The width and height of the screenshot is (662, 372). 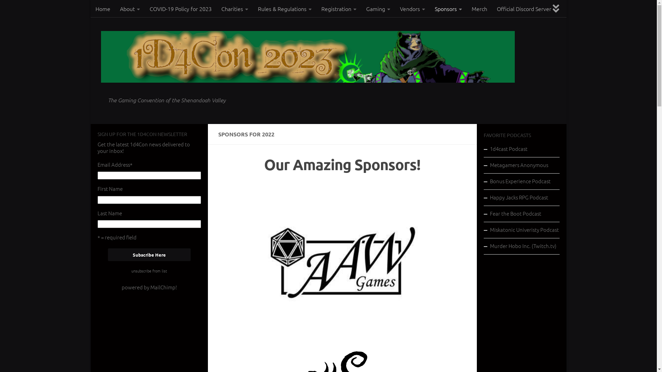 What do you see at coordinates (521, 198) in the screenshot?
I see `Happy Jacks RPG Podcast` at bounding box center [521, 198].